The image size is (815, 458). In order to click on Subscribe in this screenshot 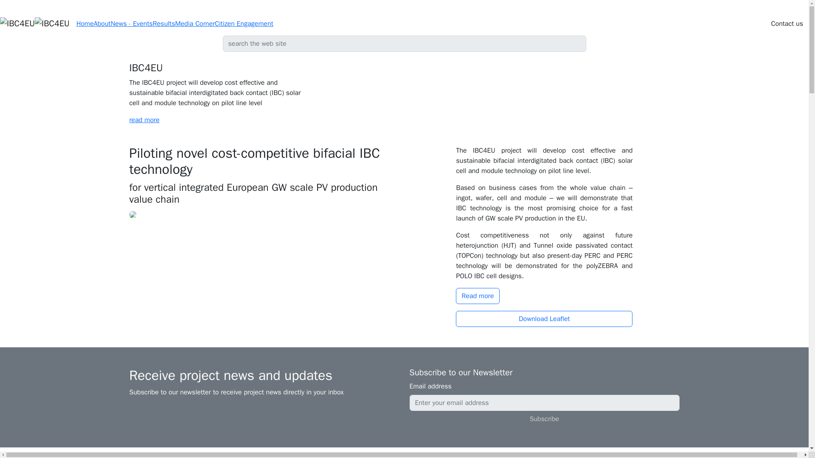, I will do `click(544, 419)`.